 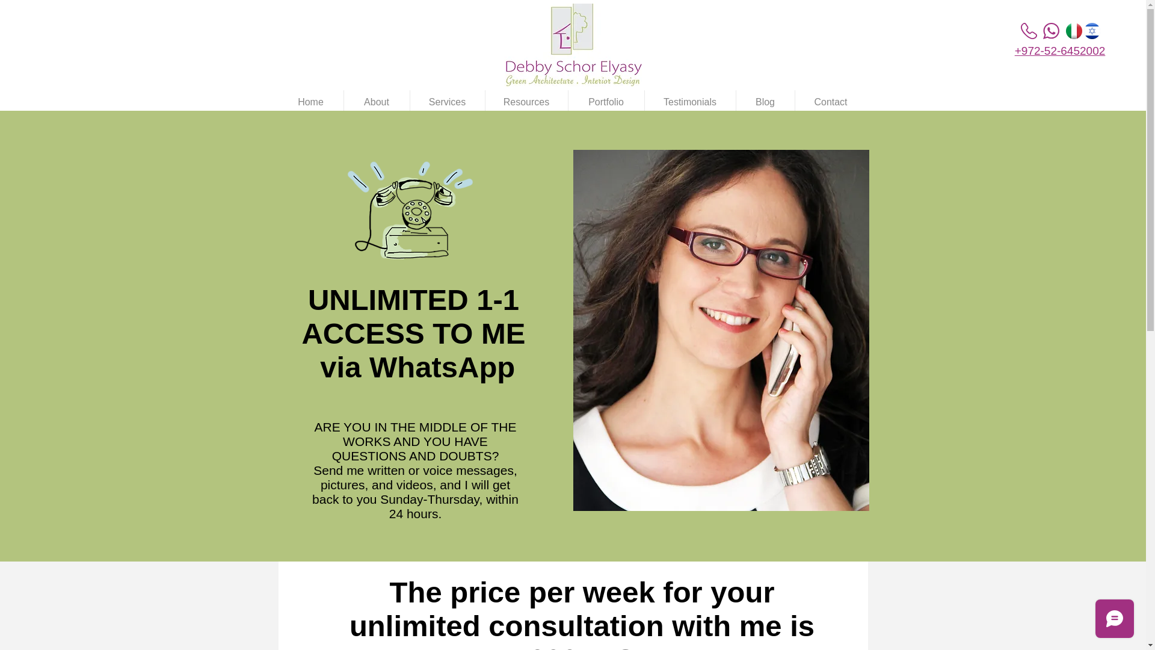 What do you see at coordinates (690, 102) in the screenshot?
I see `Testimonials` at bounding box center [690, 102].